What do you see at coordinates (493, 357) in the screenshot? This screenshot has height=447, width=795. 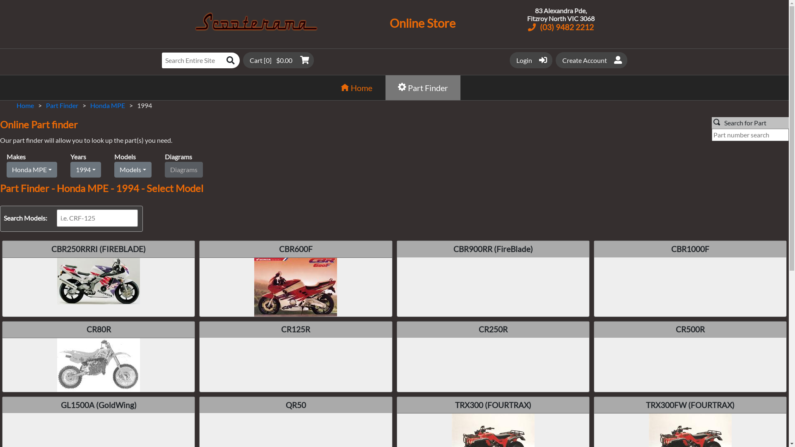 I see `CR250R` at bounding box center [493, 357].